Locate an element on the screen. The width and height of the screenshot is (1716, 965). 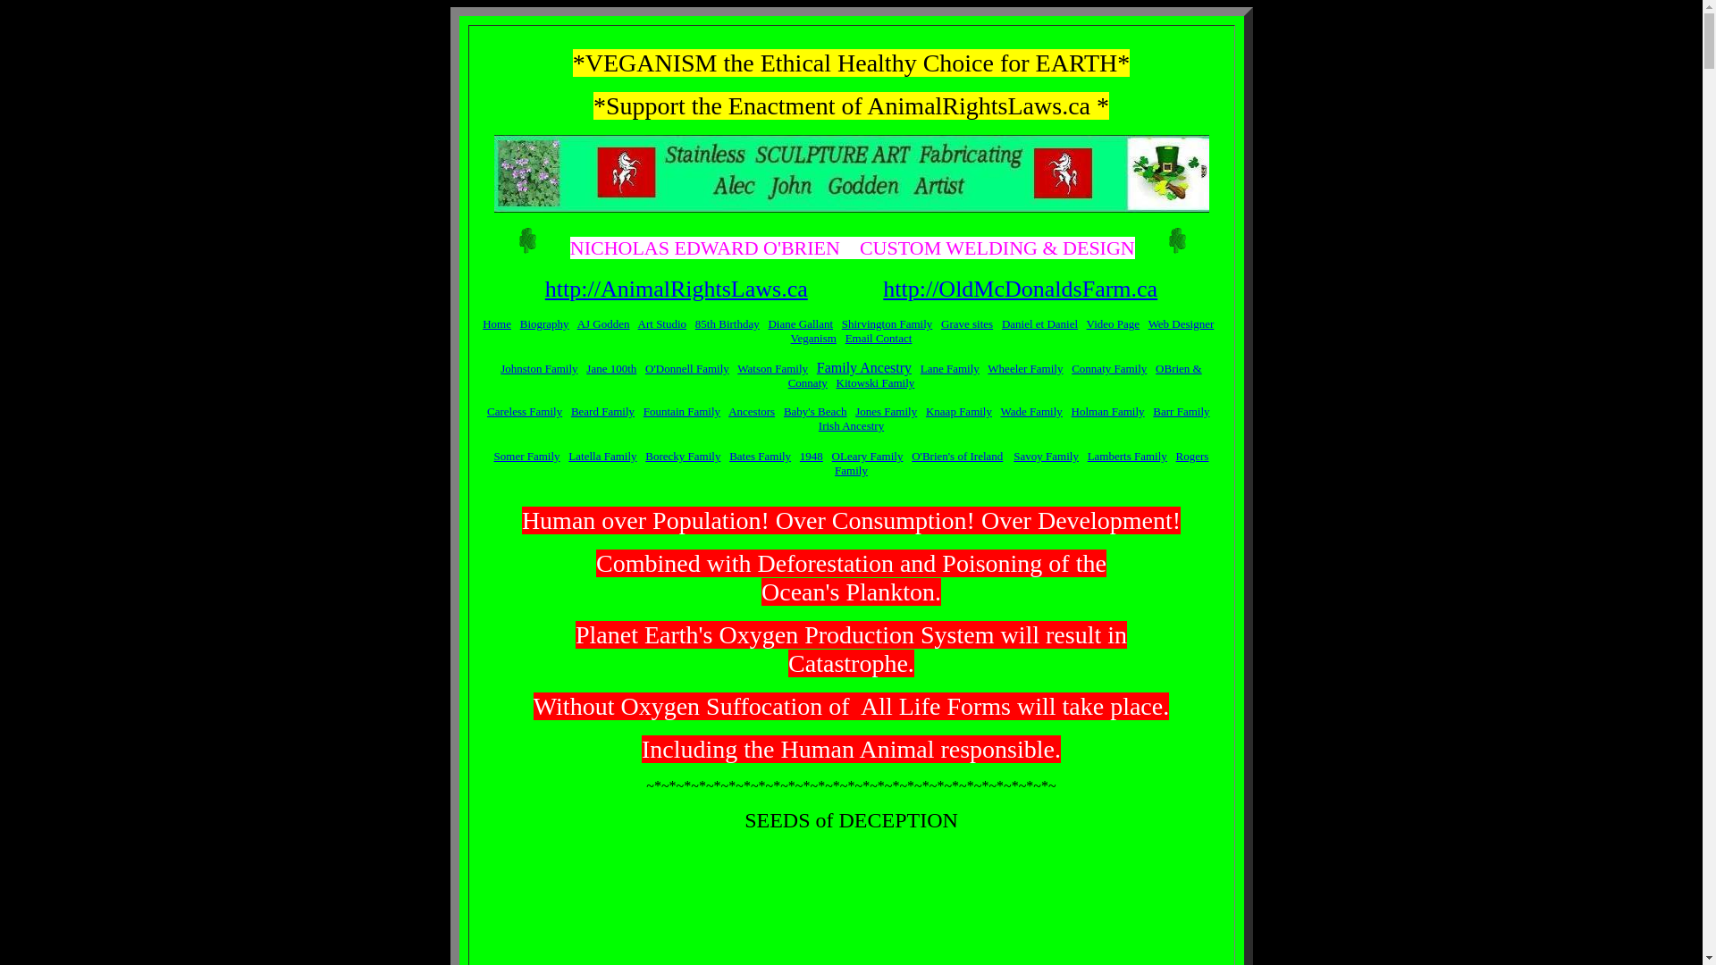
Borecky Family is located at coordinates (683, 456).